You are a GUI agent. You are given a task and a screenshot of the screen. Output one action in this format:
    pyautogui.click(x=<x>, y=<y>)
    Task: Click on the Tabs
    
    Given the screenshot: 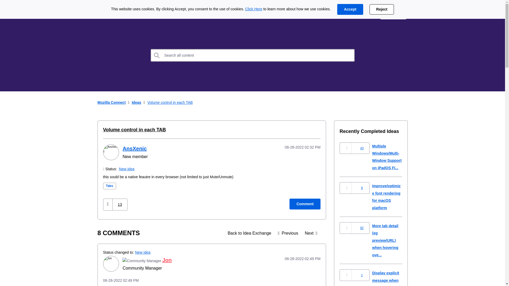 What is the action you would take?
    pyautogui.click(x=109, y=186)
    